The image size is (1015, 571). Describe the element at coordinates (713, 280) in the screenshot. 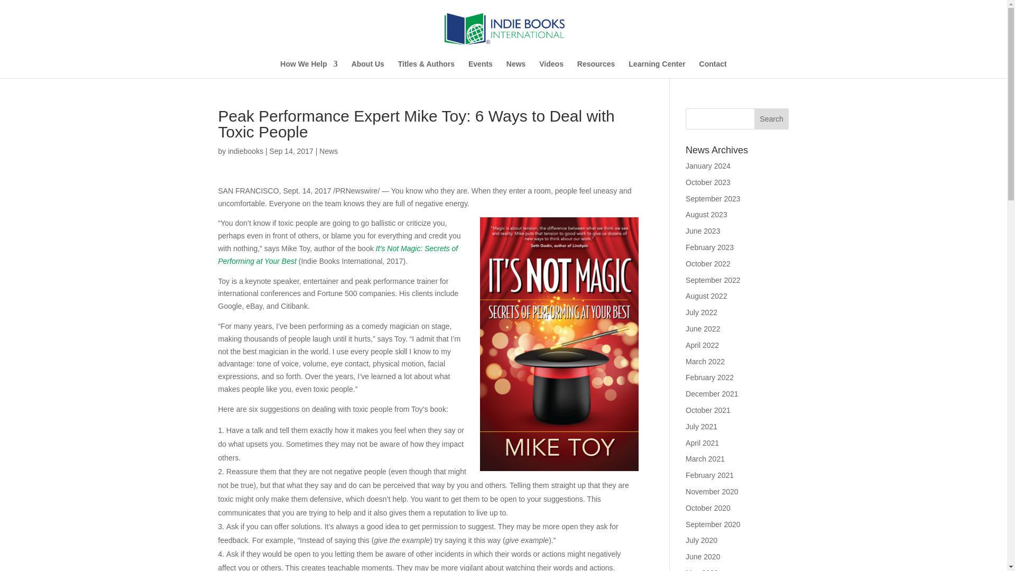

I see `September 2022` at that location.